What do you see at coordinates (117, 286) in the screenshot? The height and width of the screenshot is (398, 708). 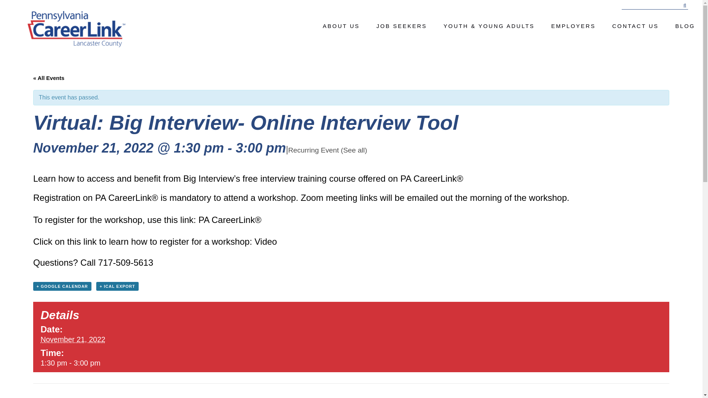 I see `Download .ics file` at bounding box center [117, 286].